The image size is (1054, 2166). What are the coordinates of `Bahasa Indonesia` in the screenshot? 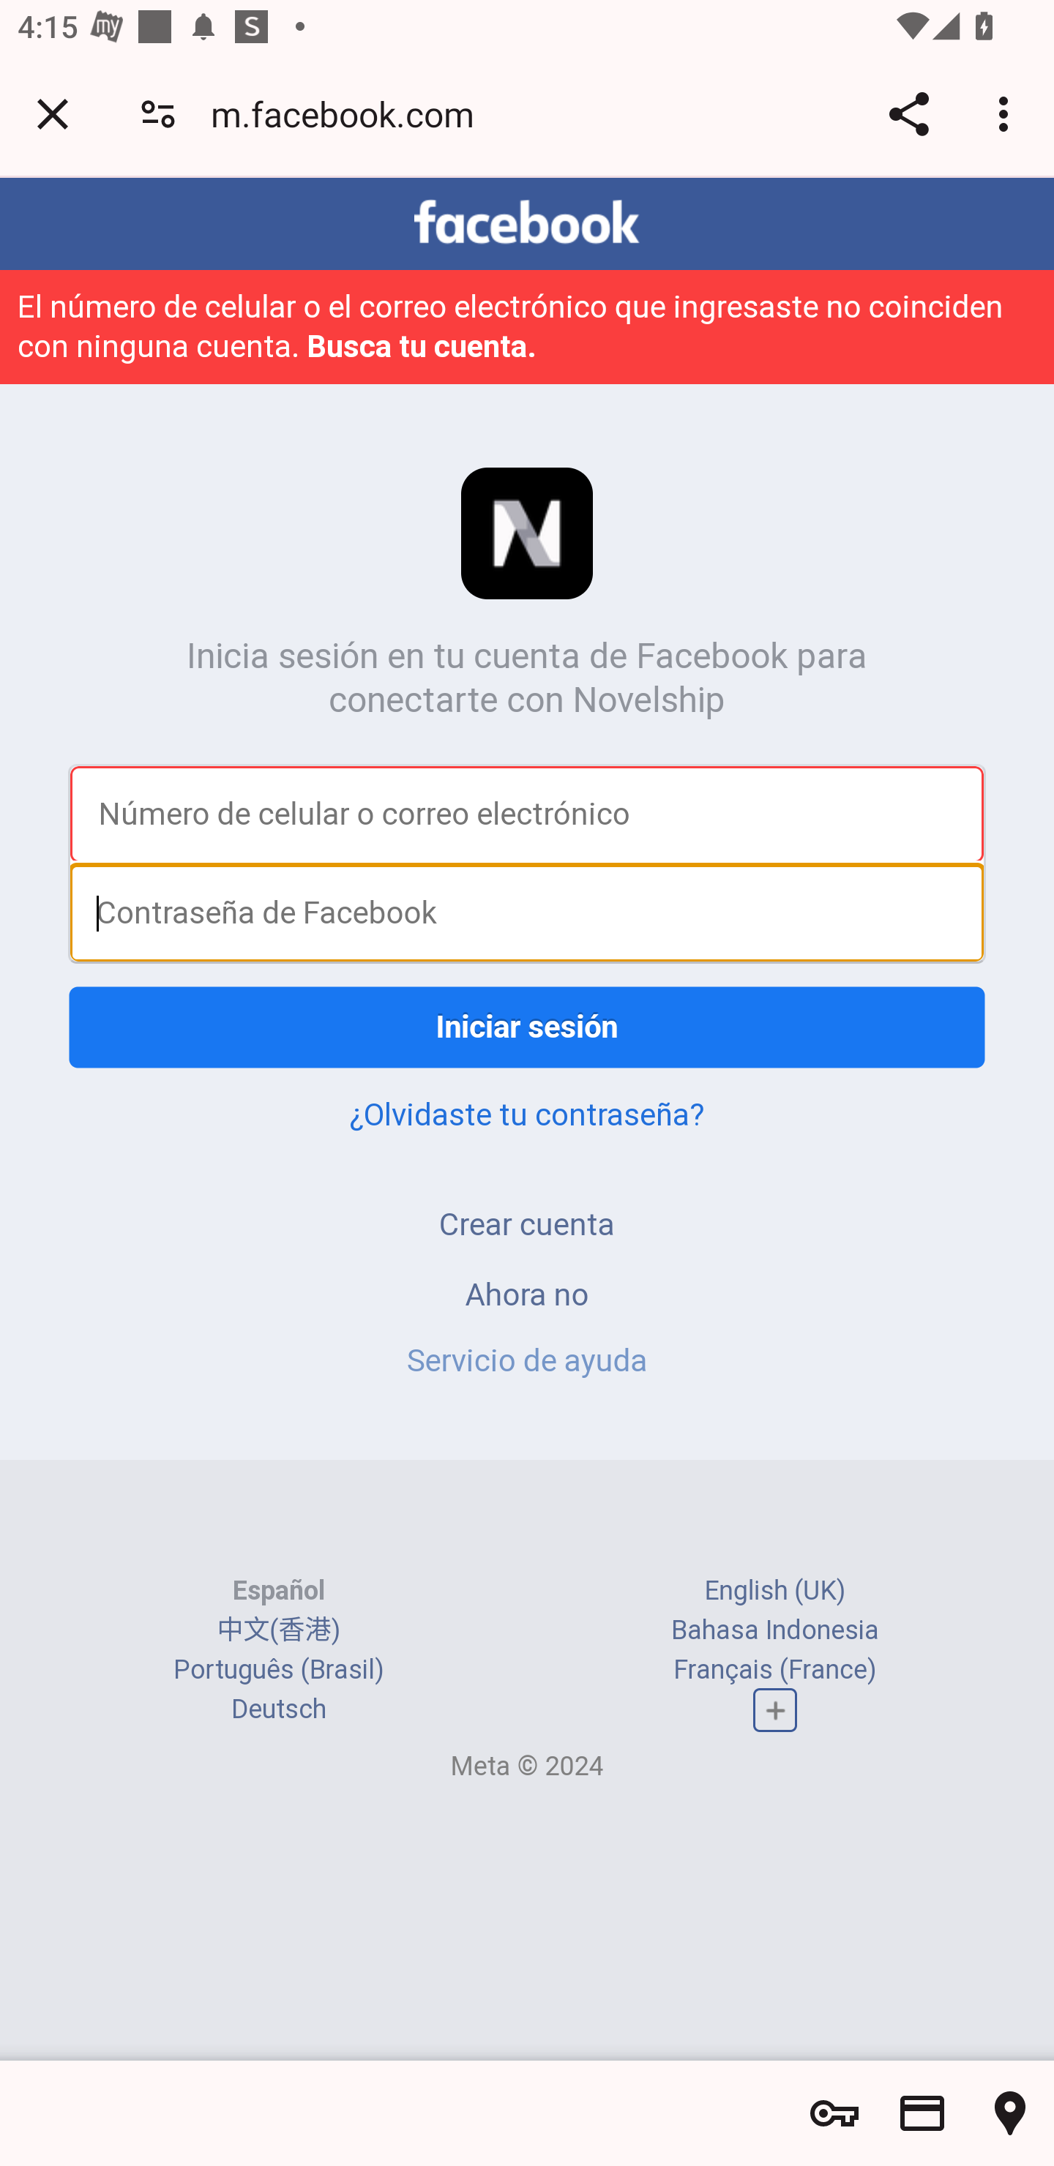 It's located at (774, 1630).